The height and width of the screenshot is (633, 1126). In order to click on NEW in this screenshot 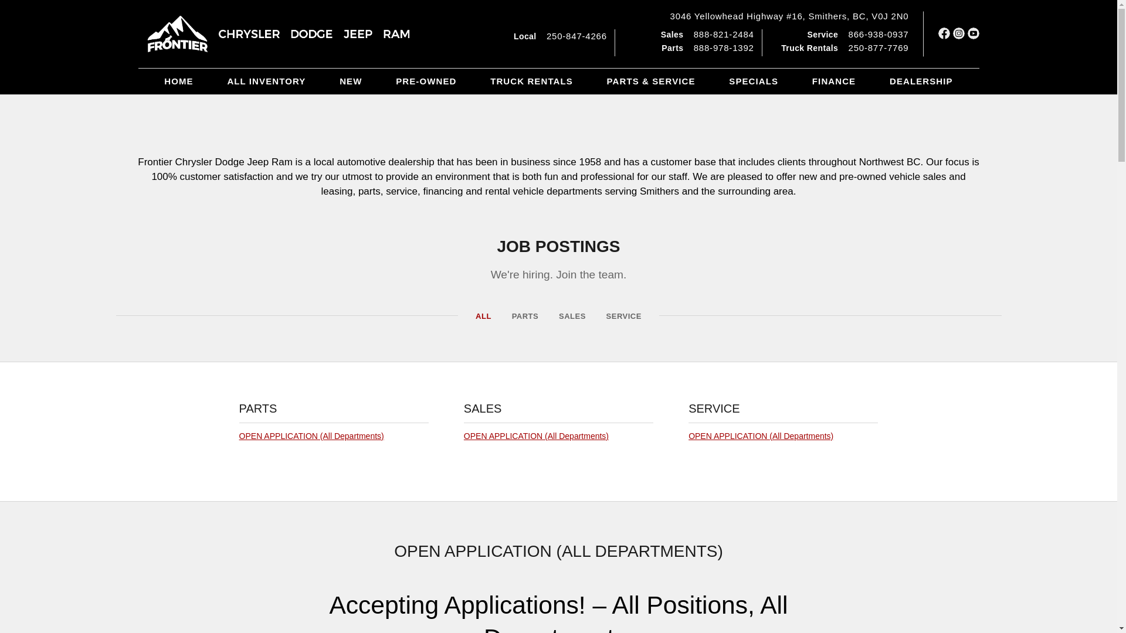, I will do `click(351, 81)`.